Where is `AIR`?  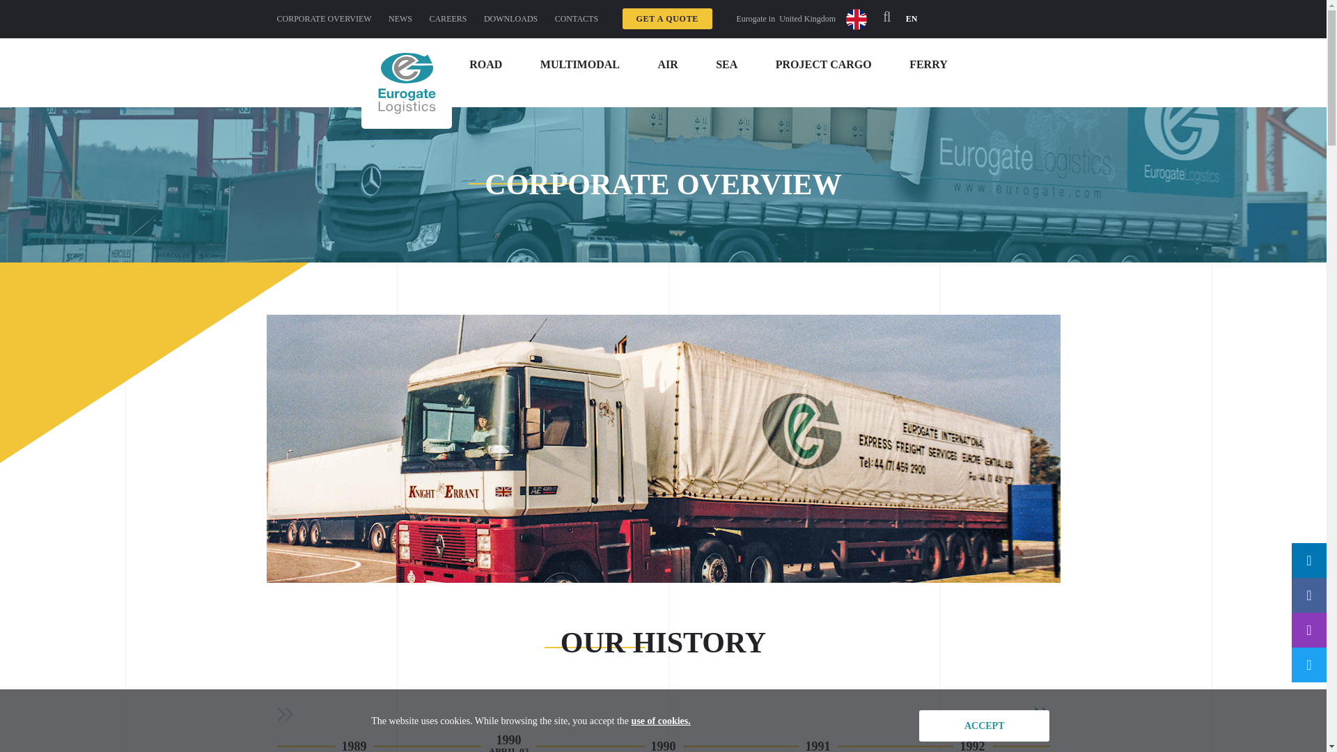 AIR is located at coordinates (667, 64).